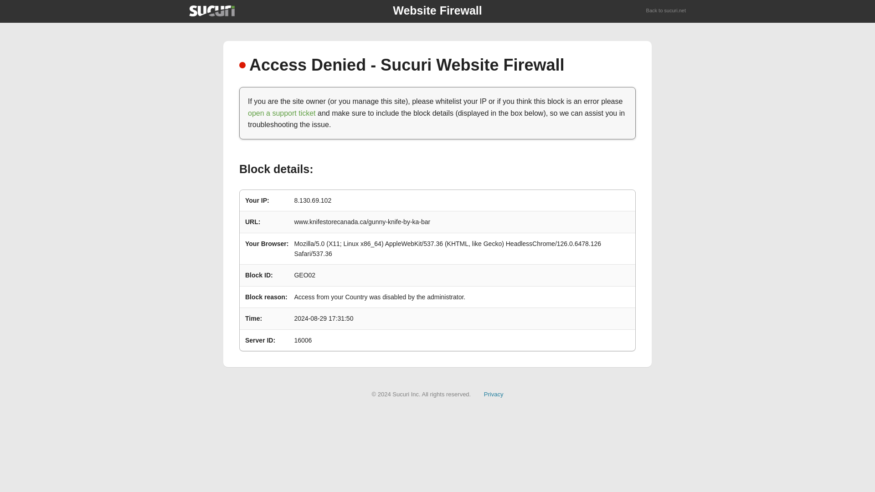  I want to click on Back to sucuri.net, so click(666, 11).